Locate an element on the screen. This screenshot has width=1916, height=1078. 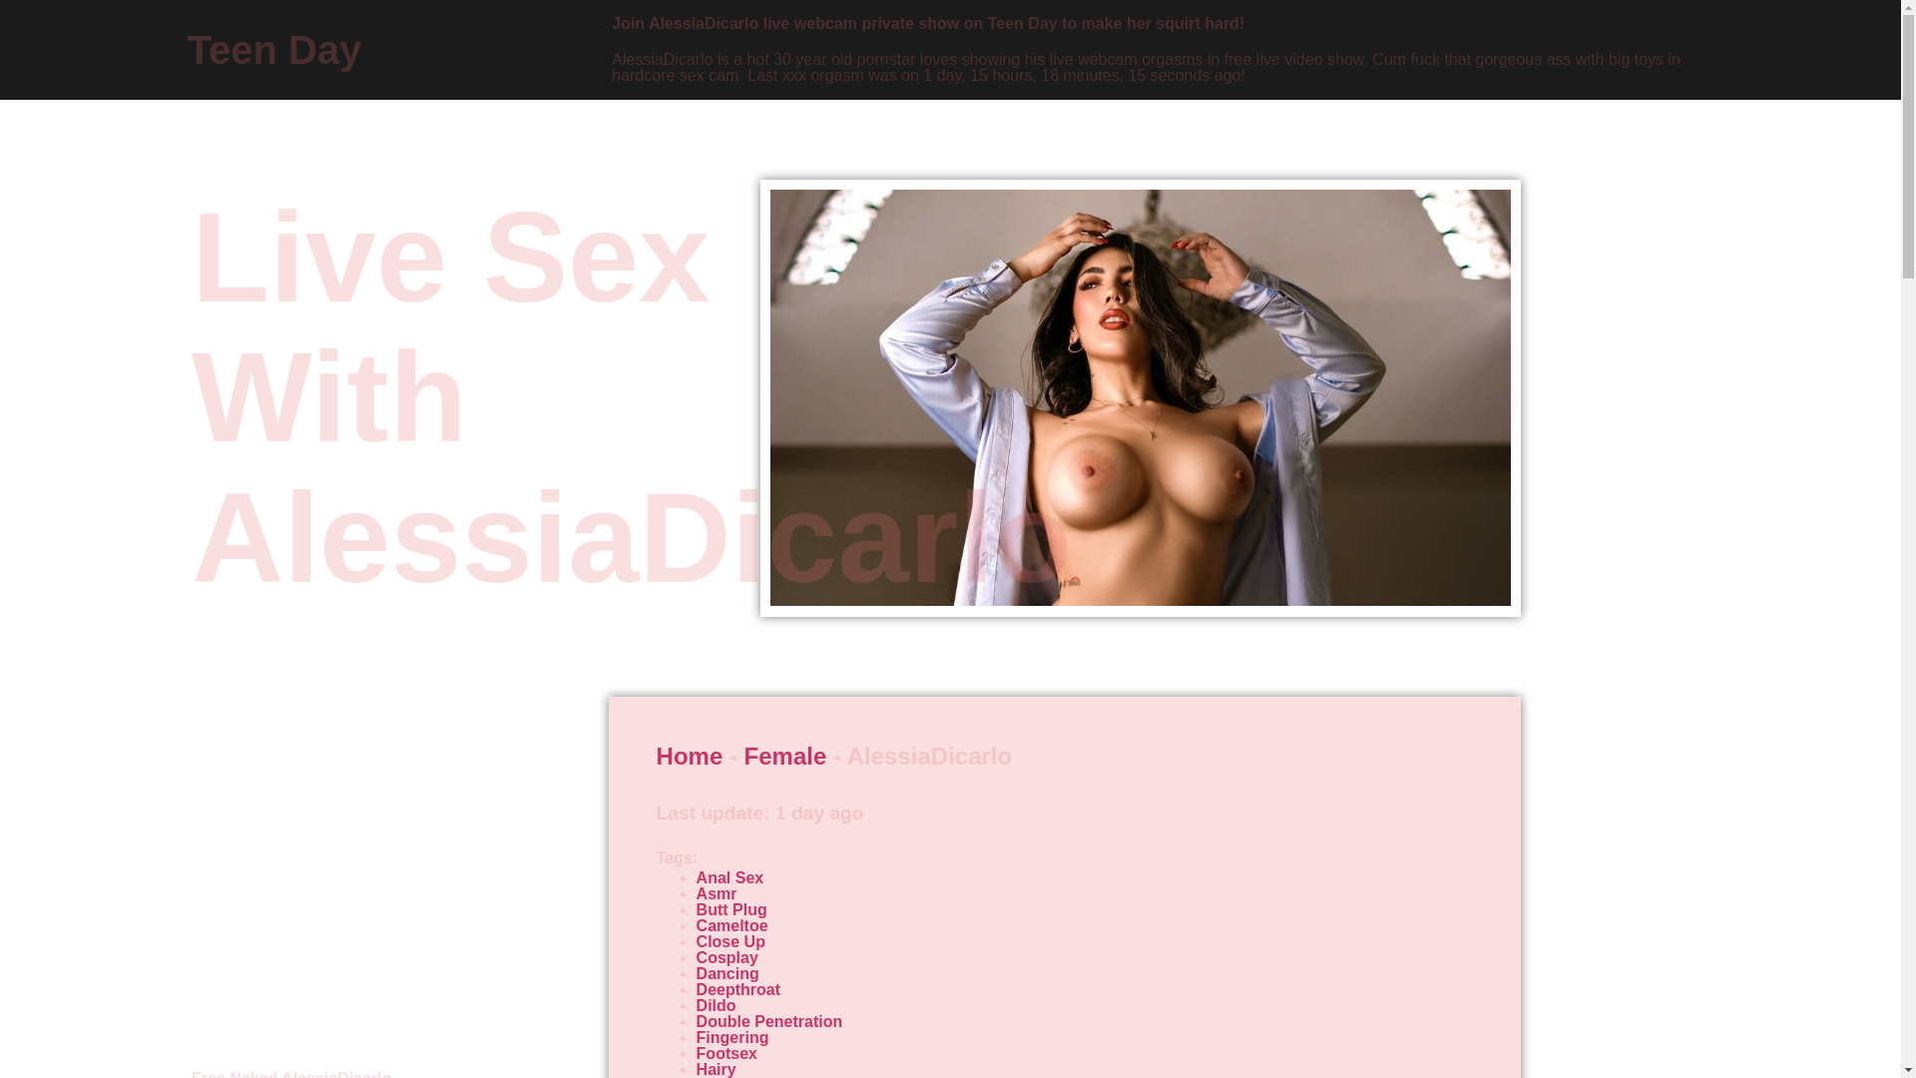
Asmr is located at coordinates (717, 892).